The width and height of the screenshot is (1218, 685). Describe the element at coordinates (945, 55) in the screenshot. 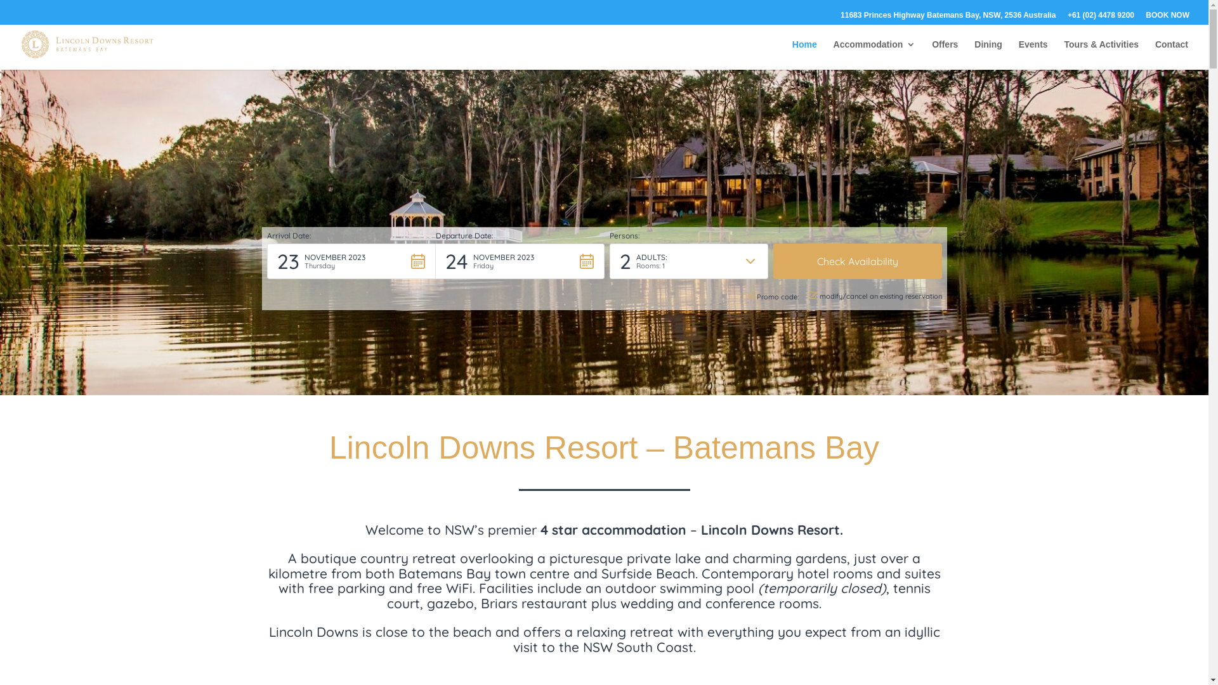

I see `Offers` at that location.